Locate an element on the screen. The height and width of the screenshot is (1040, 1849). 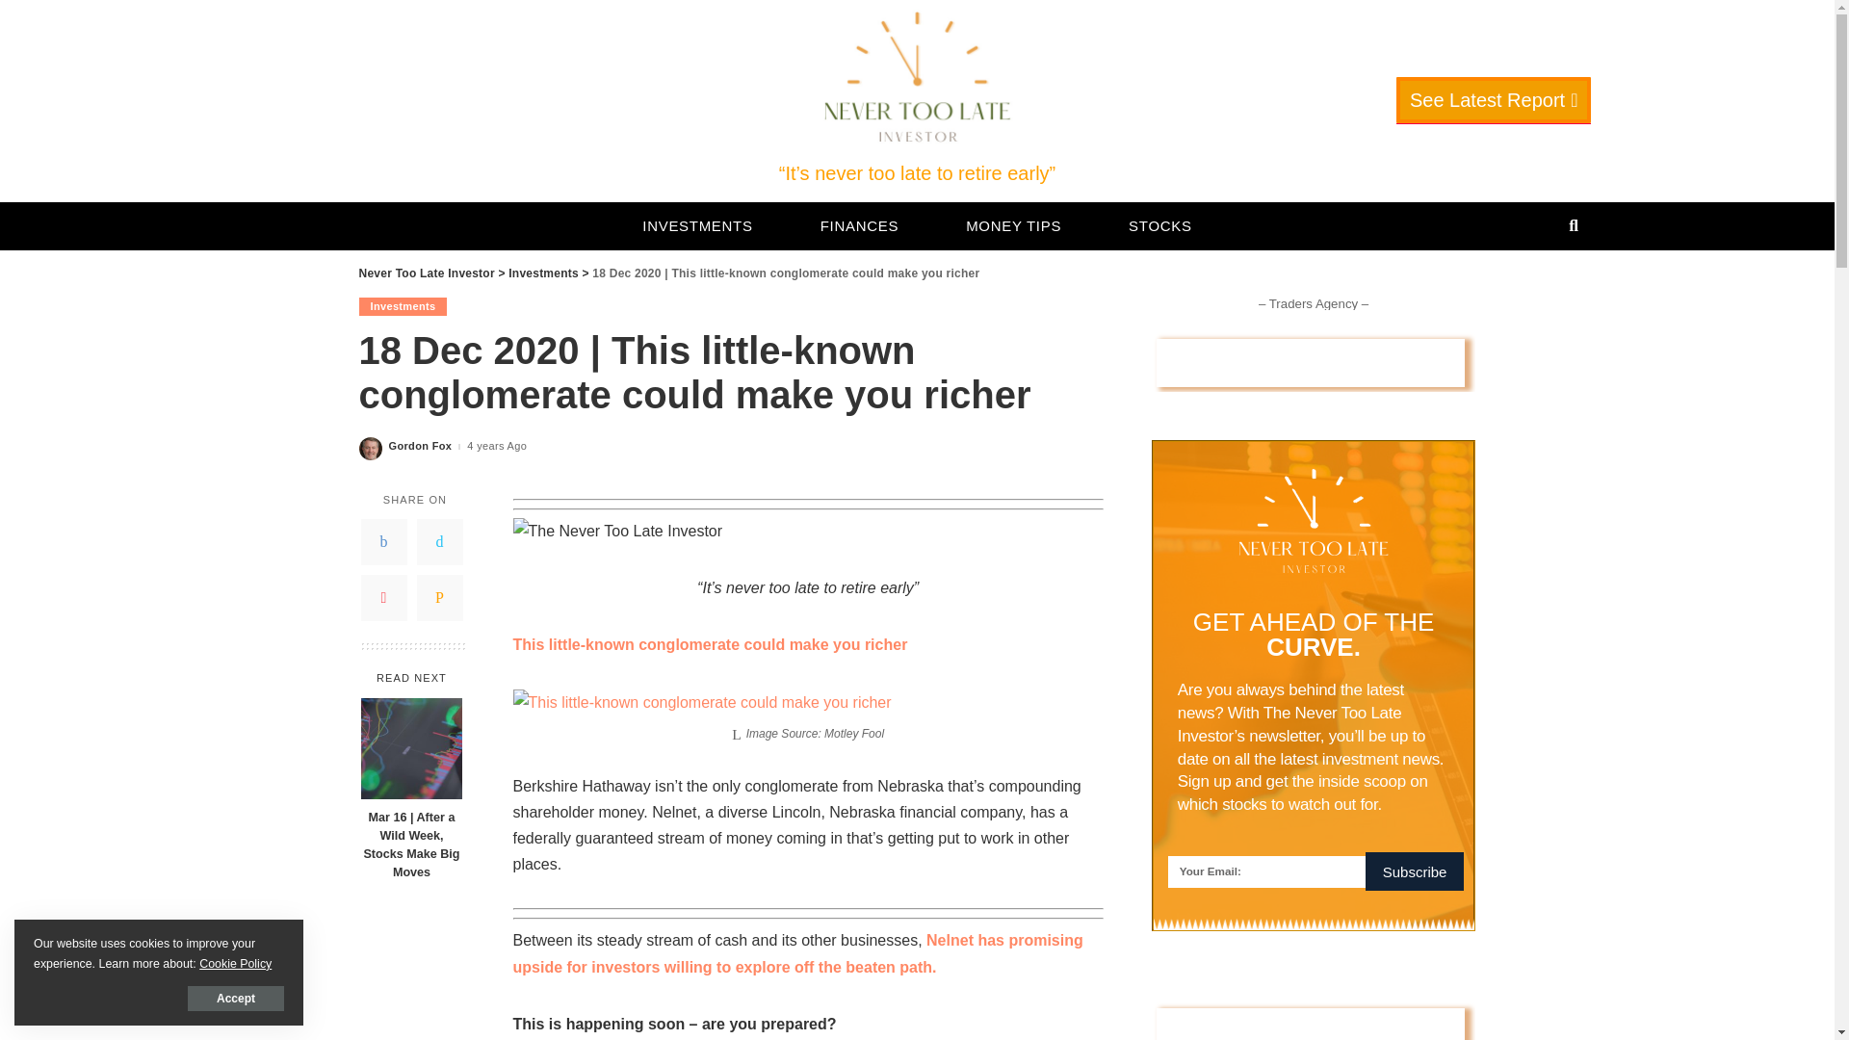
INVESTMENTS is located at coordinates (697, 225).